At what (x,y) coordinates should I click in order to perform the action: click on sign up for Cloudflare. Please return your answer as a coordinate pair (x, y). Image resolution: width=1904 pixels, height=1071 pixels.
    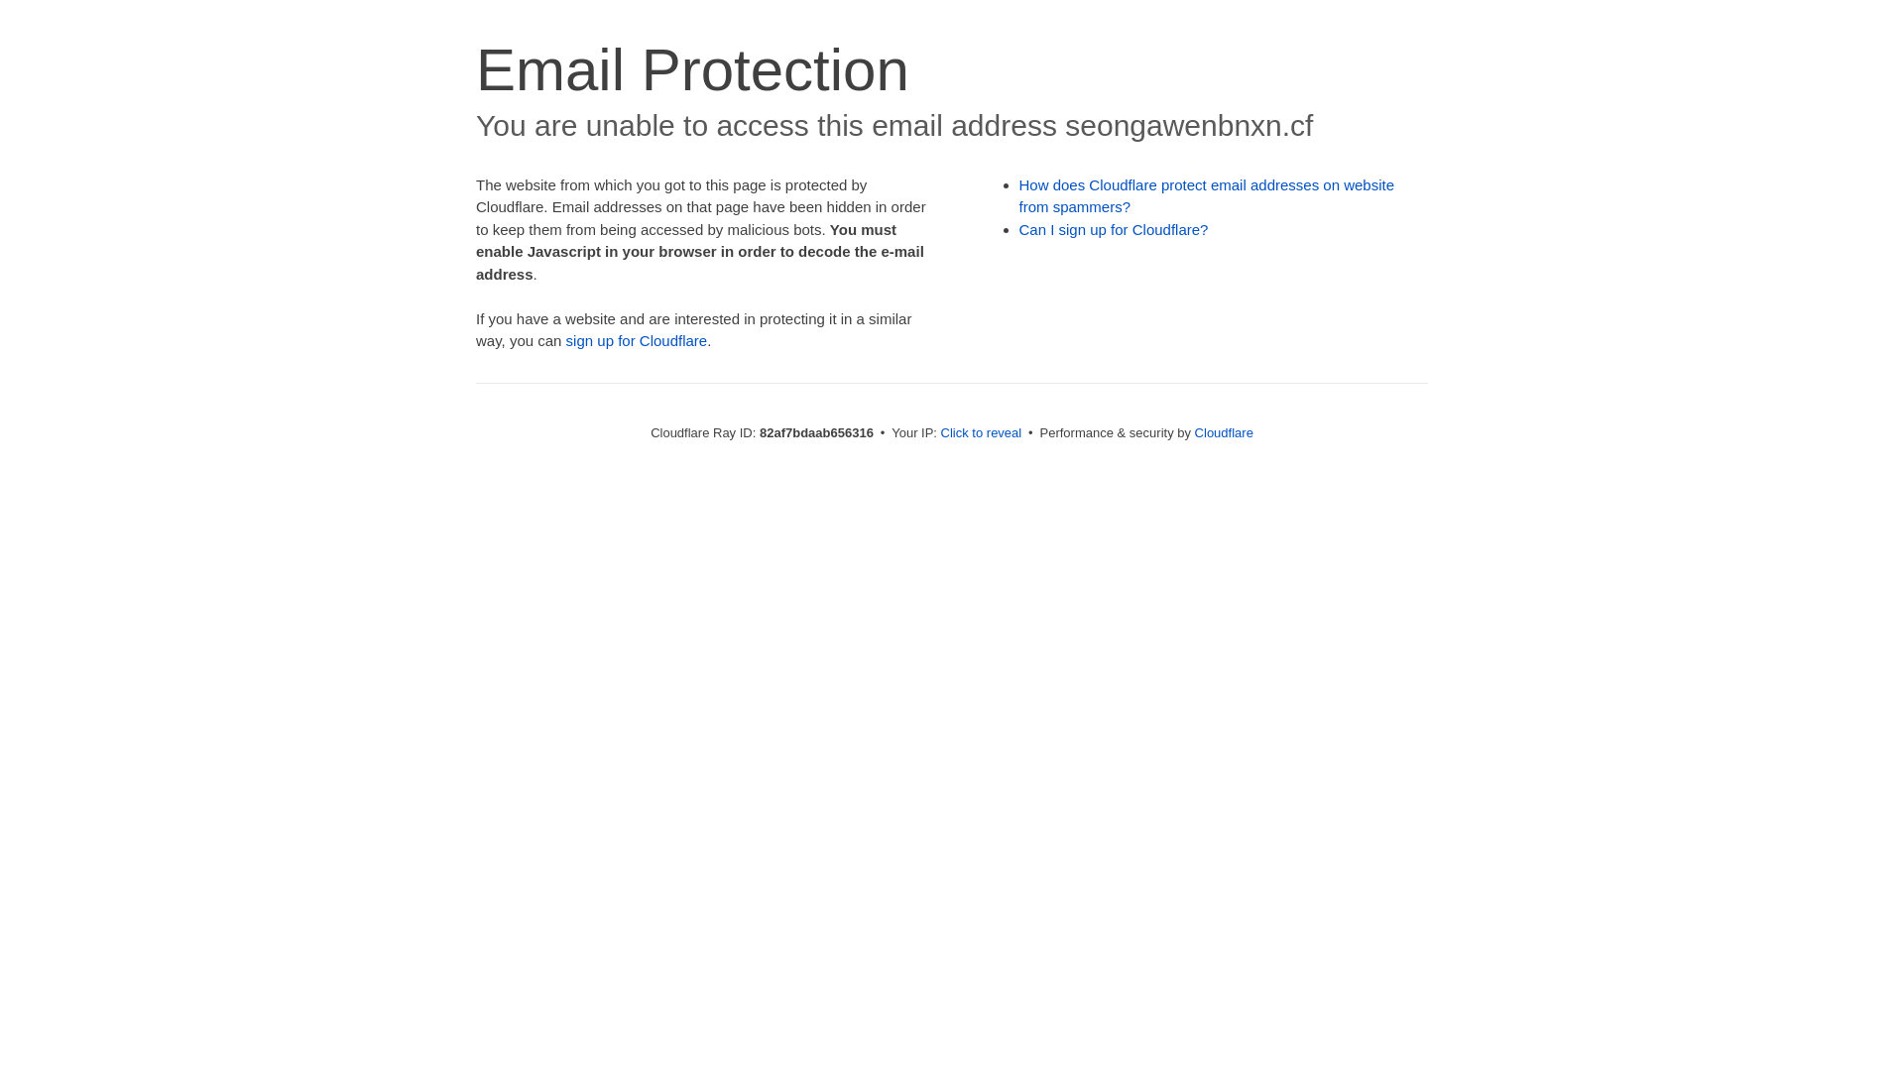
    Looking at the image, I should click on (637, 341).